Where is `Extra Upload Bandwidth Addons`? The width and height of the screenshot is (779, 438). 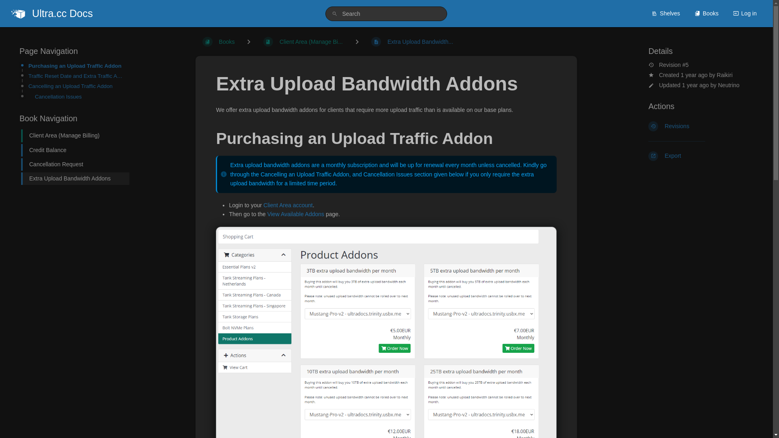 Extra Upload Bandwidth Addons is located at coordinates (72, 178).